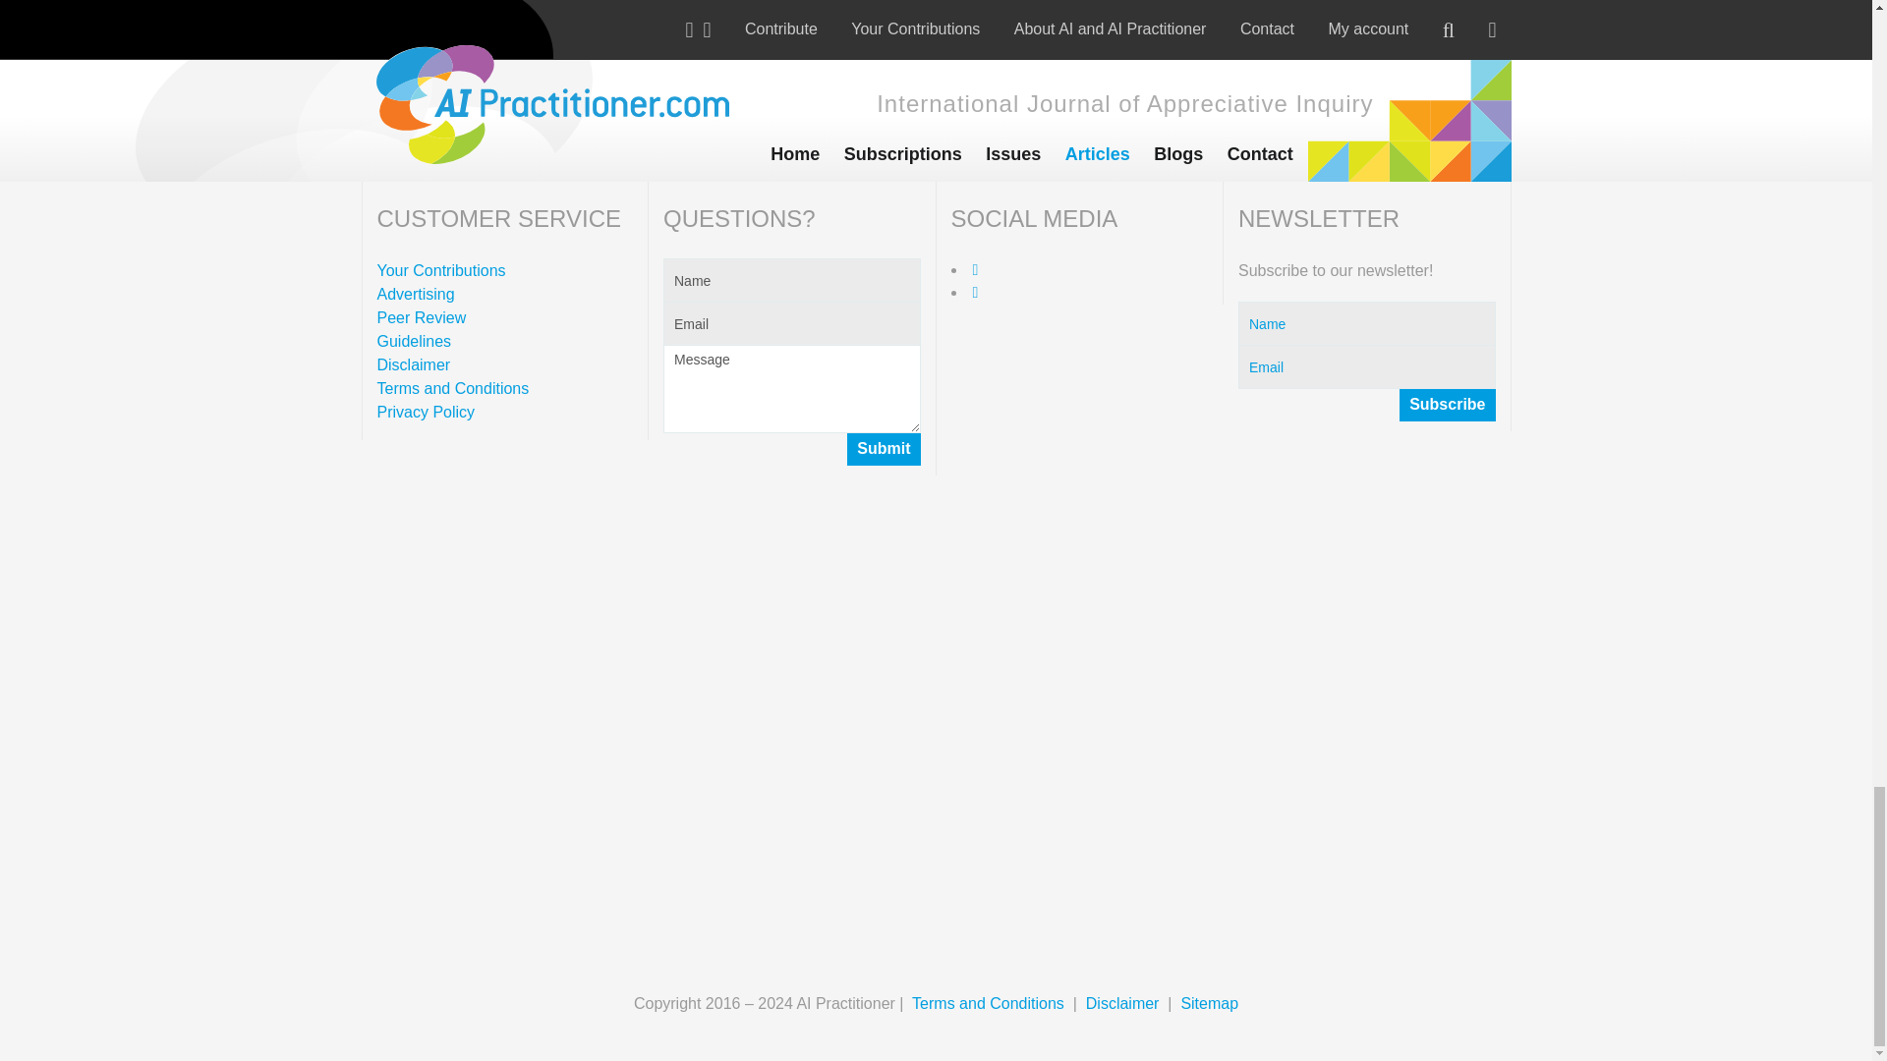  What do you see at coordinates (884, 449) in the screenshot?
I see `Submit` at bounding box center [884, 449].